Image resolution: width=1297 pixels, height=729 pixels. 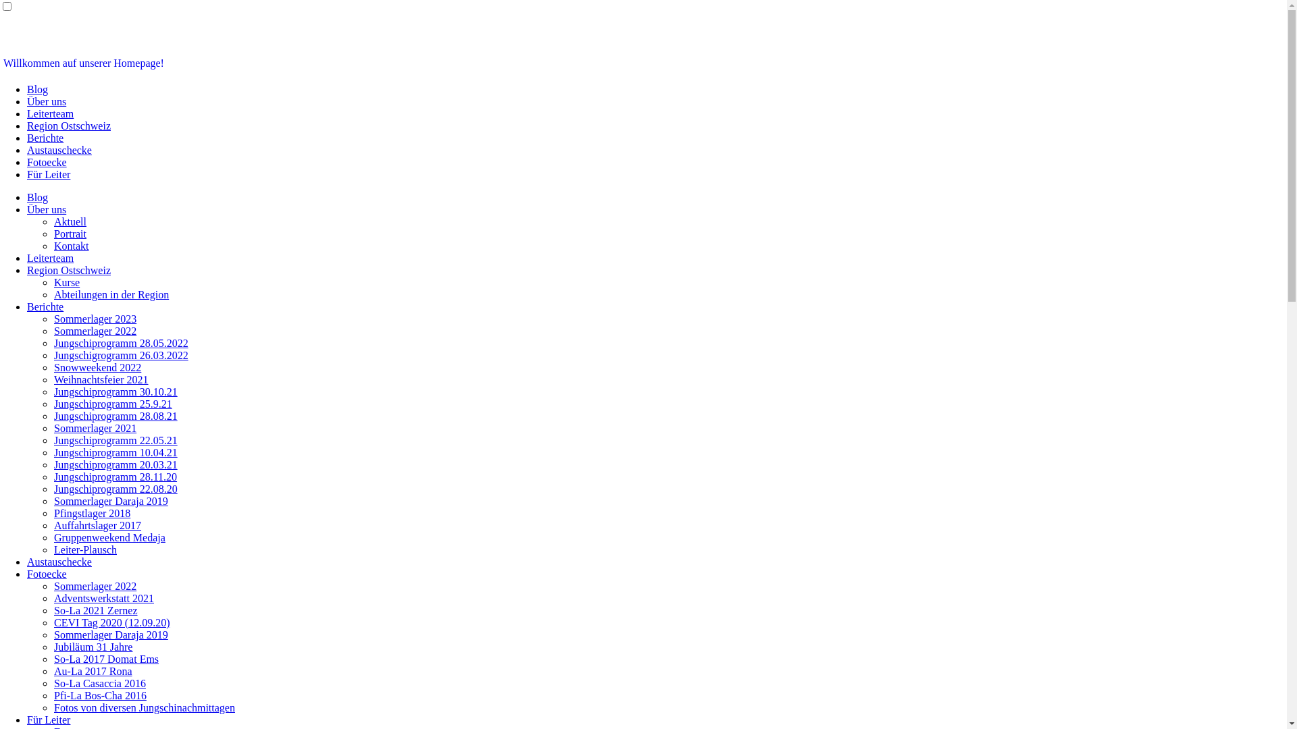 I want to click on Willkommen auf unserer Homepage!, so click(x=84, y=63).